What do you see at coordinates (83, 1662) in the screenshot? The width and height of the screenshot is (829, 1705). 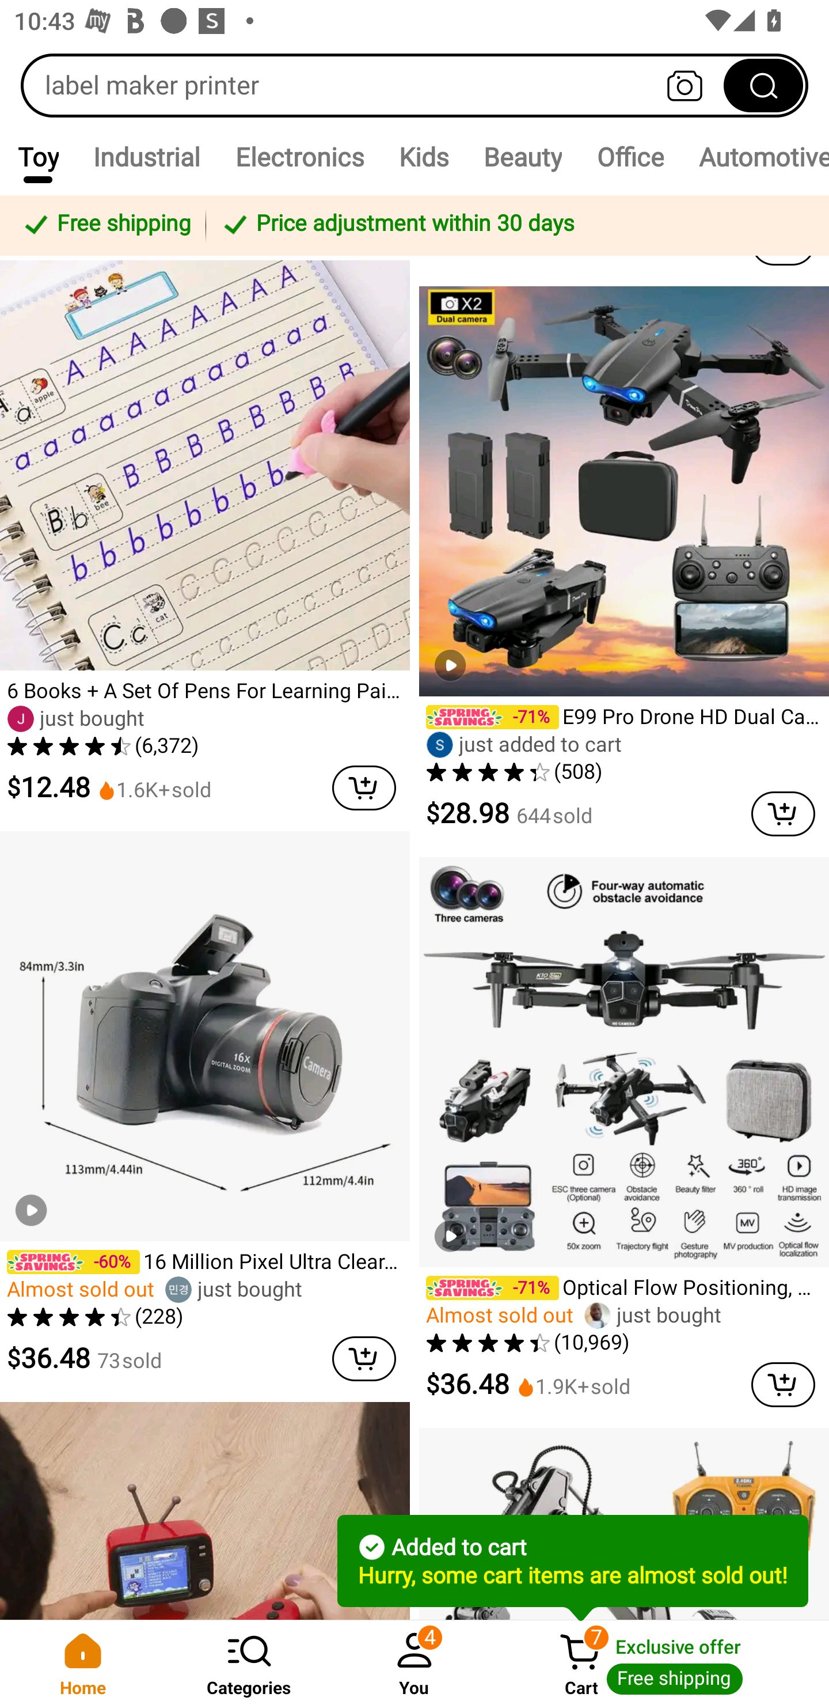 I see `Home` at bounding box center [83, 1662].